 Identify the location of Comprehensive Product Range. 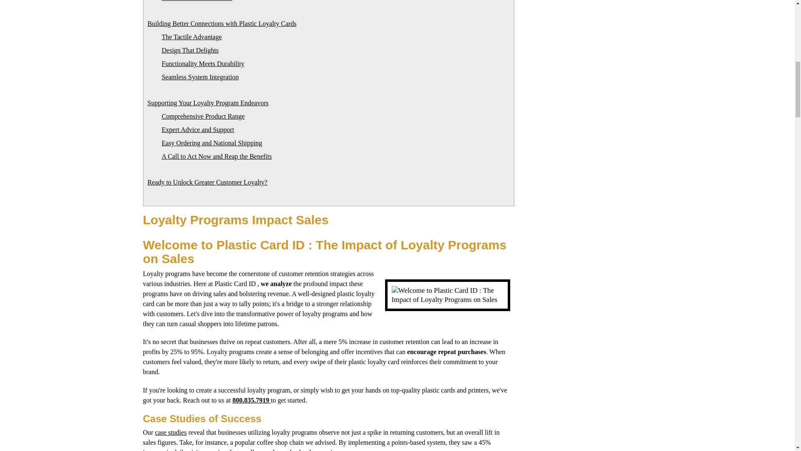
(203, 116).